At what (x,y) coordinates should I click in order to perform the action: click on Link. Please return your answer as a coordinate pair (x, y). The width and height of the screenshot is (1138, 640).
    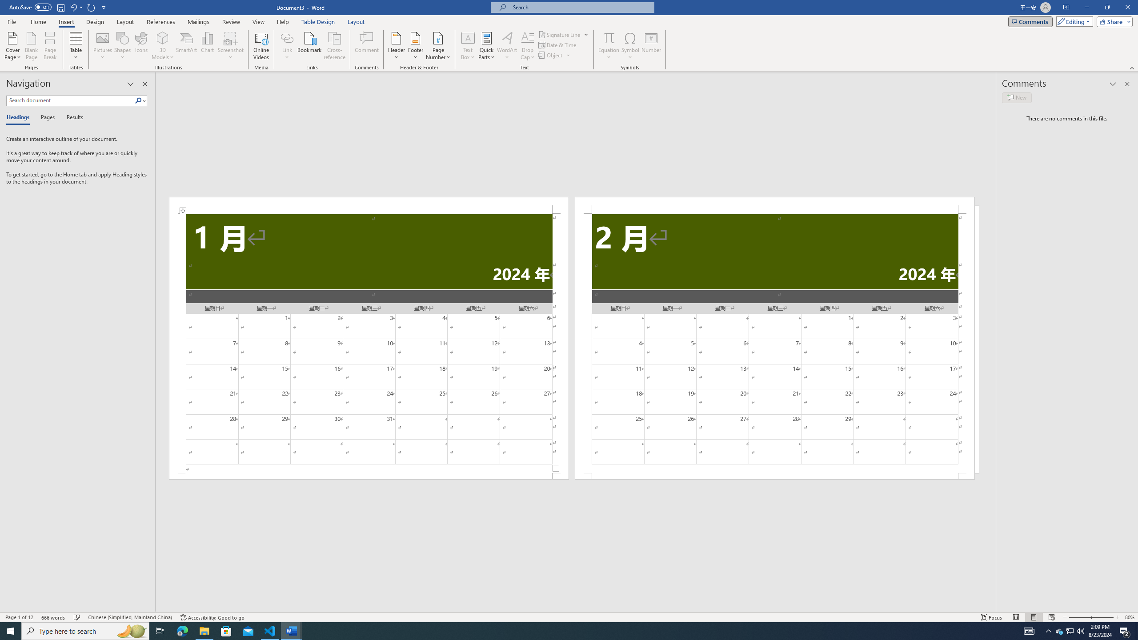
    Looking at the image, I should click on (287, 46).